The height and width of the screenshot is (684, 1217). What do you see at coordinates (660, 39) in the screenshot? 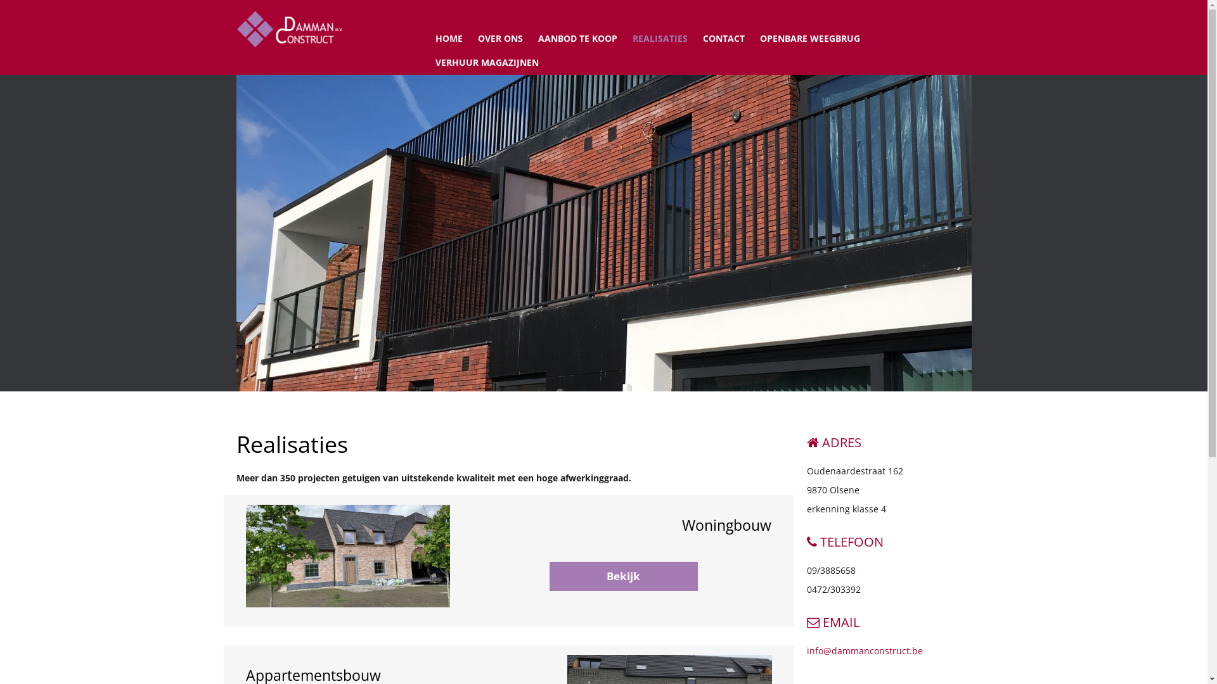
I see `REALISATIES` at bounding box center [660, 39].